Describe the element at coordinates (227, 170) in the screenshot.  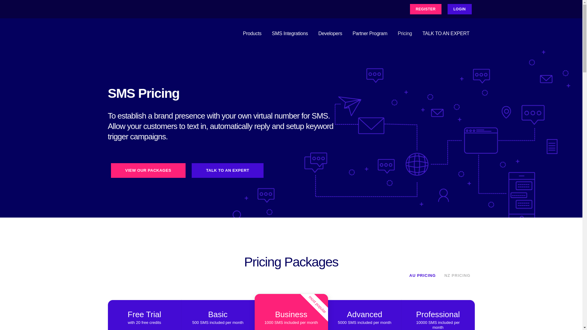
I see `TALK TO AN EXPERT` at that location.